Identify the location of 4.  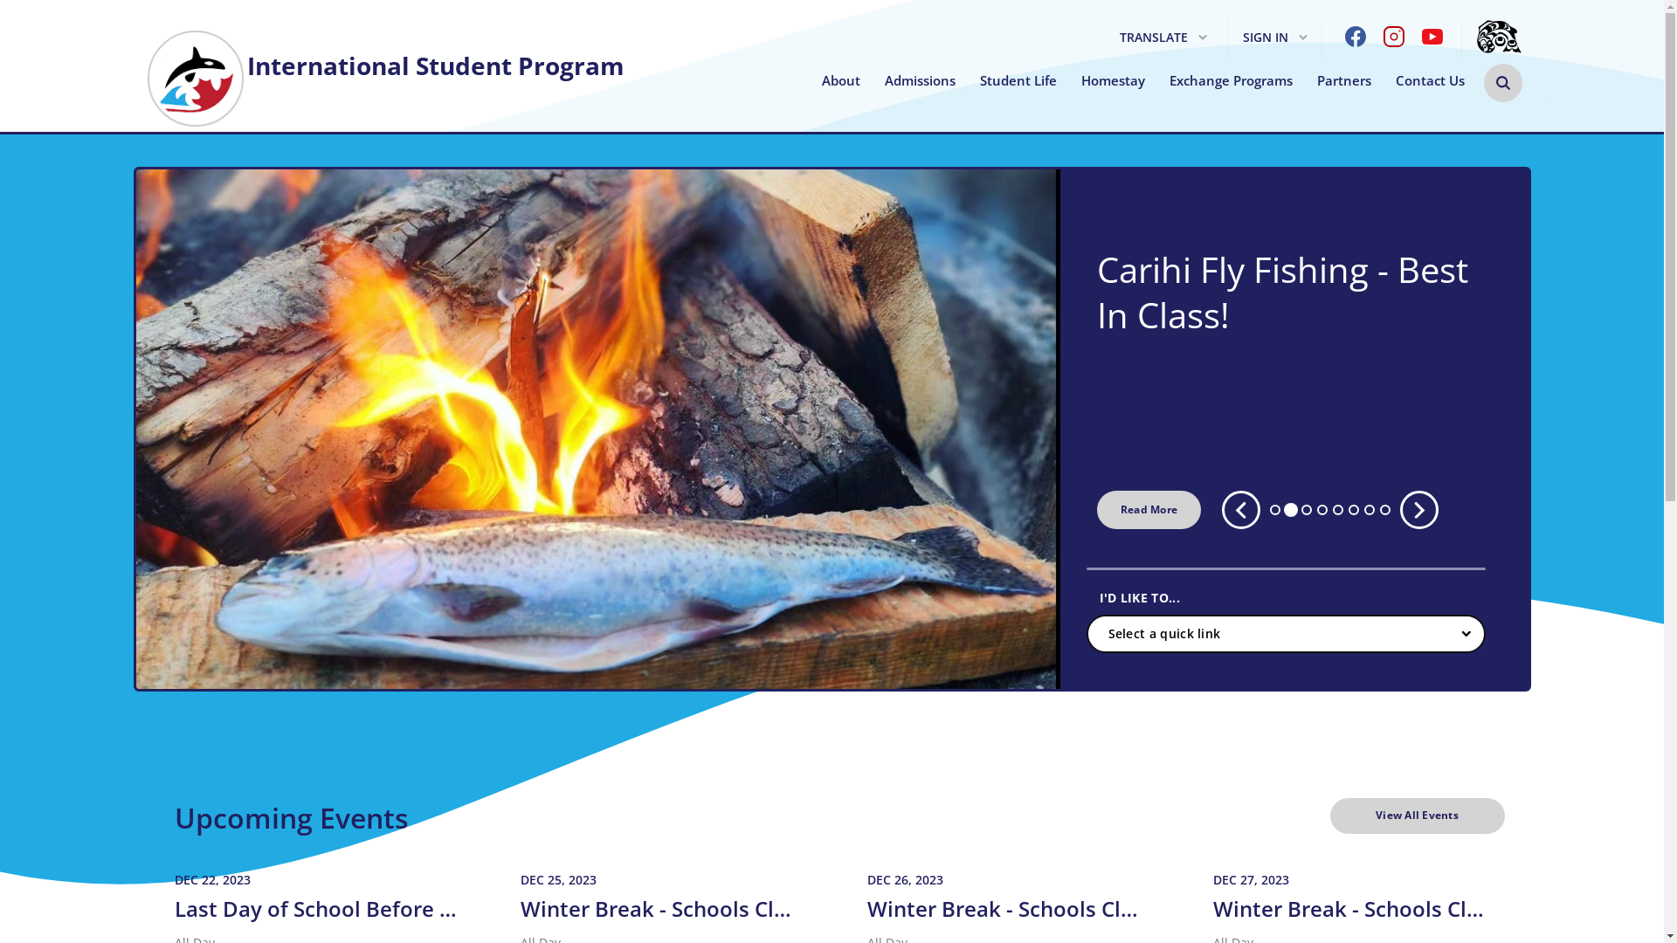
(1322, 510).